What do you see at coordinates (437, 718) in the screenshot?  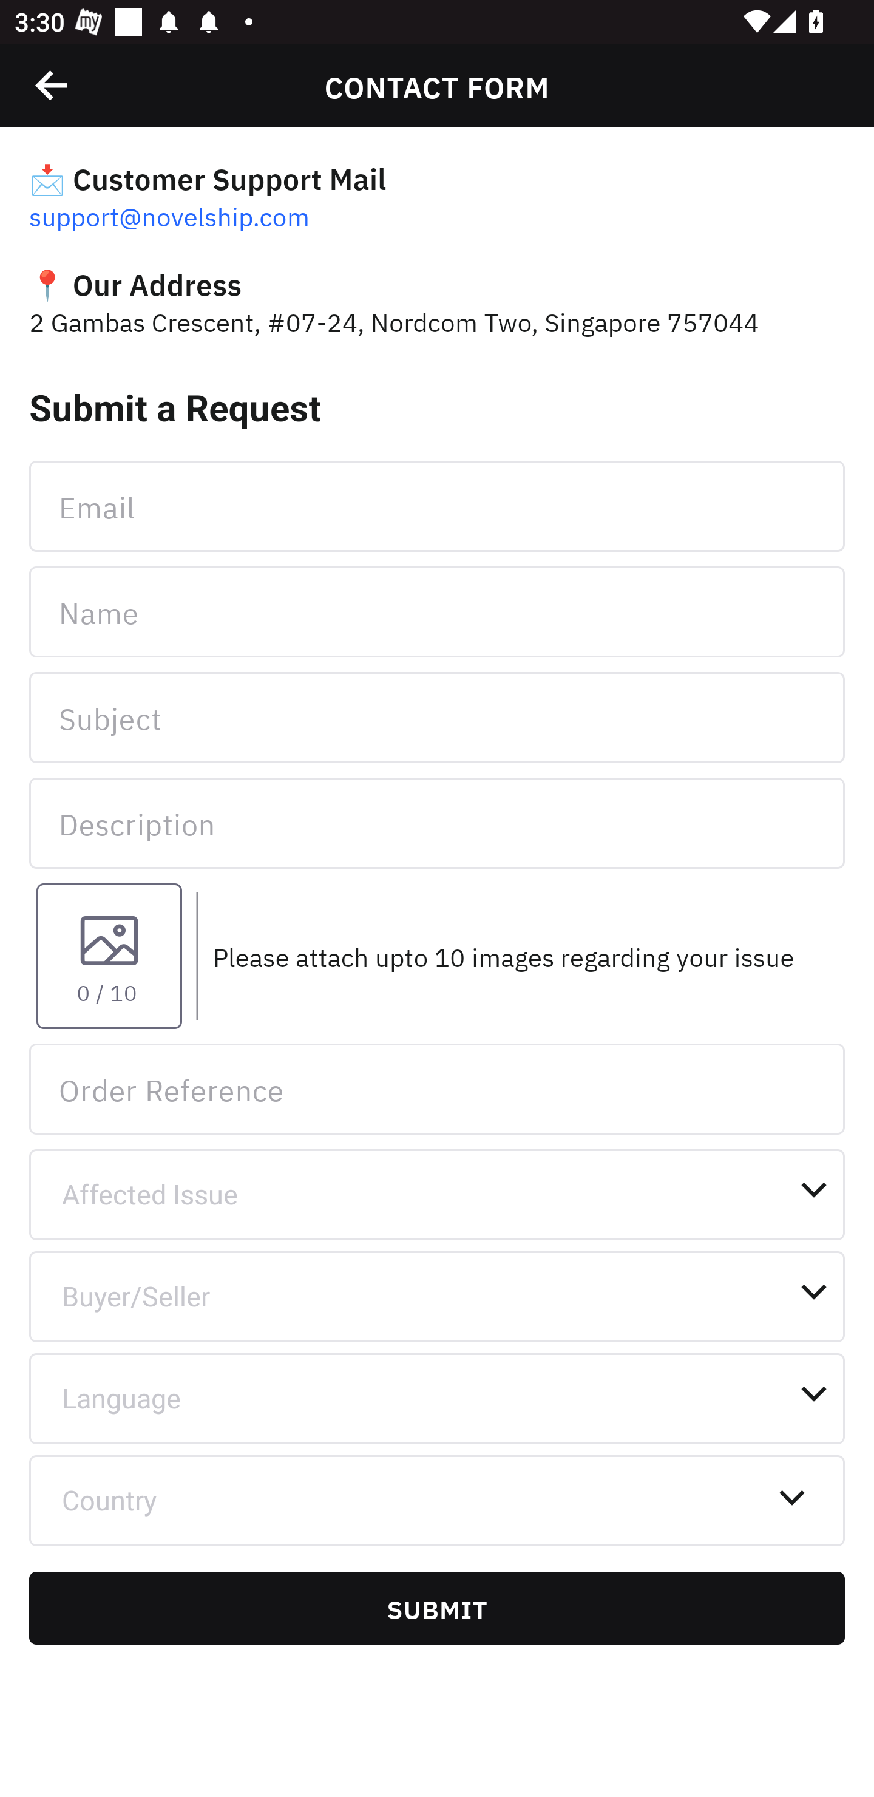 I see `Subject` at bounding box center [437, 718].